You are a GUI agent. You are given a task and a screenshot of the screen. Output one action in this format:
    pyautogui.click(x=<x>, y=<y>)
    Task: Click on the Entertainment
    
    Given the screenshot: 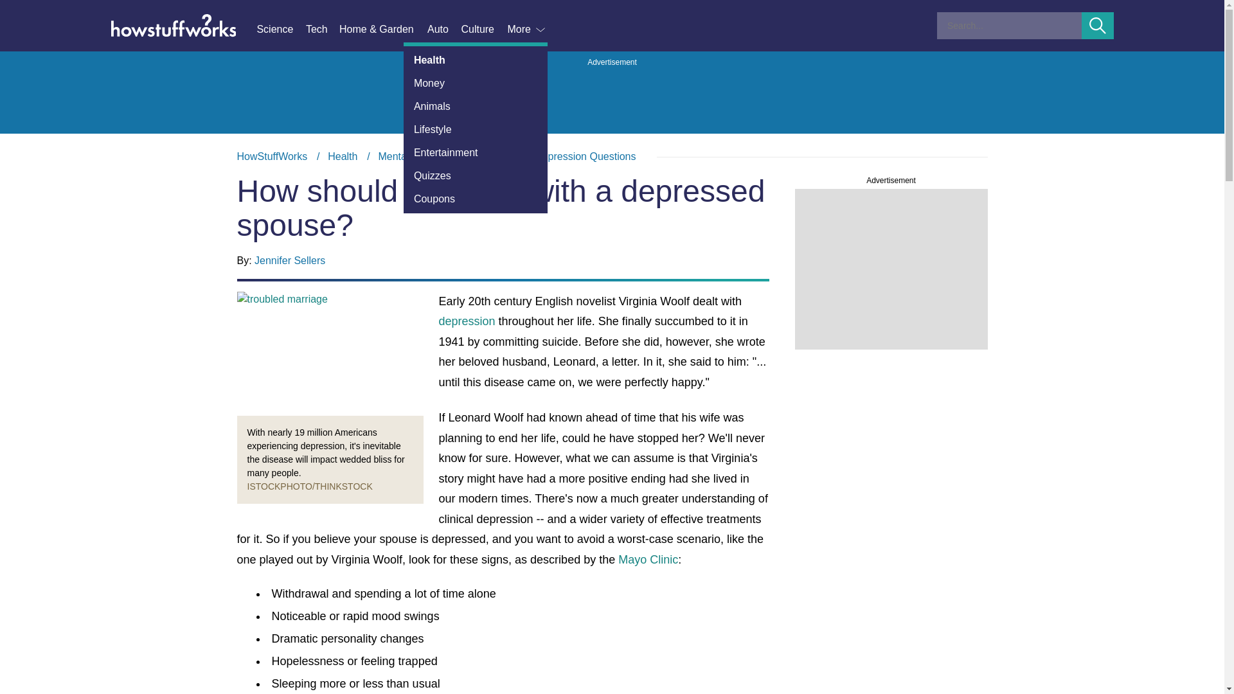 What is the action you would take?
    pyautogui.click(x=476, y=153)
    